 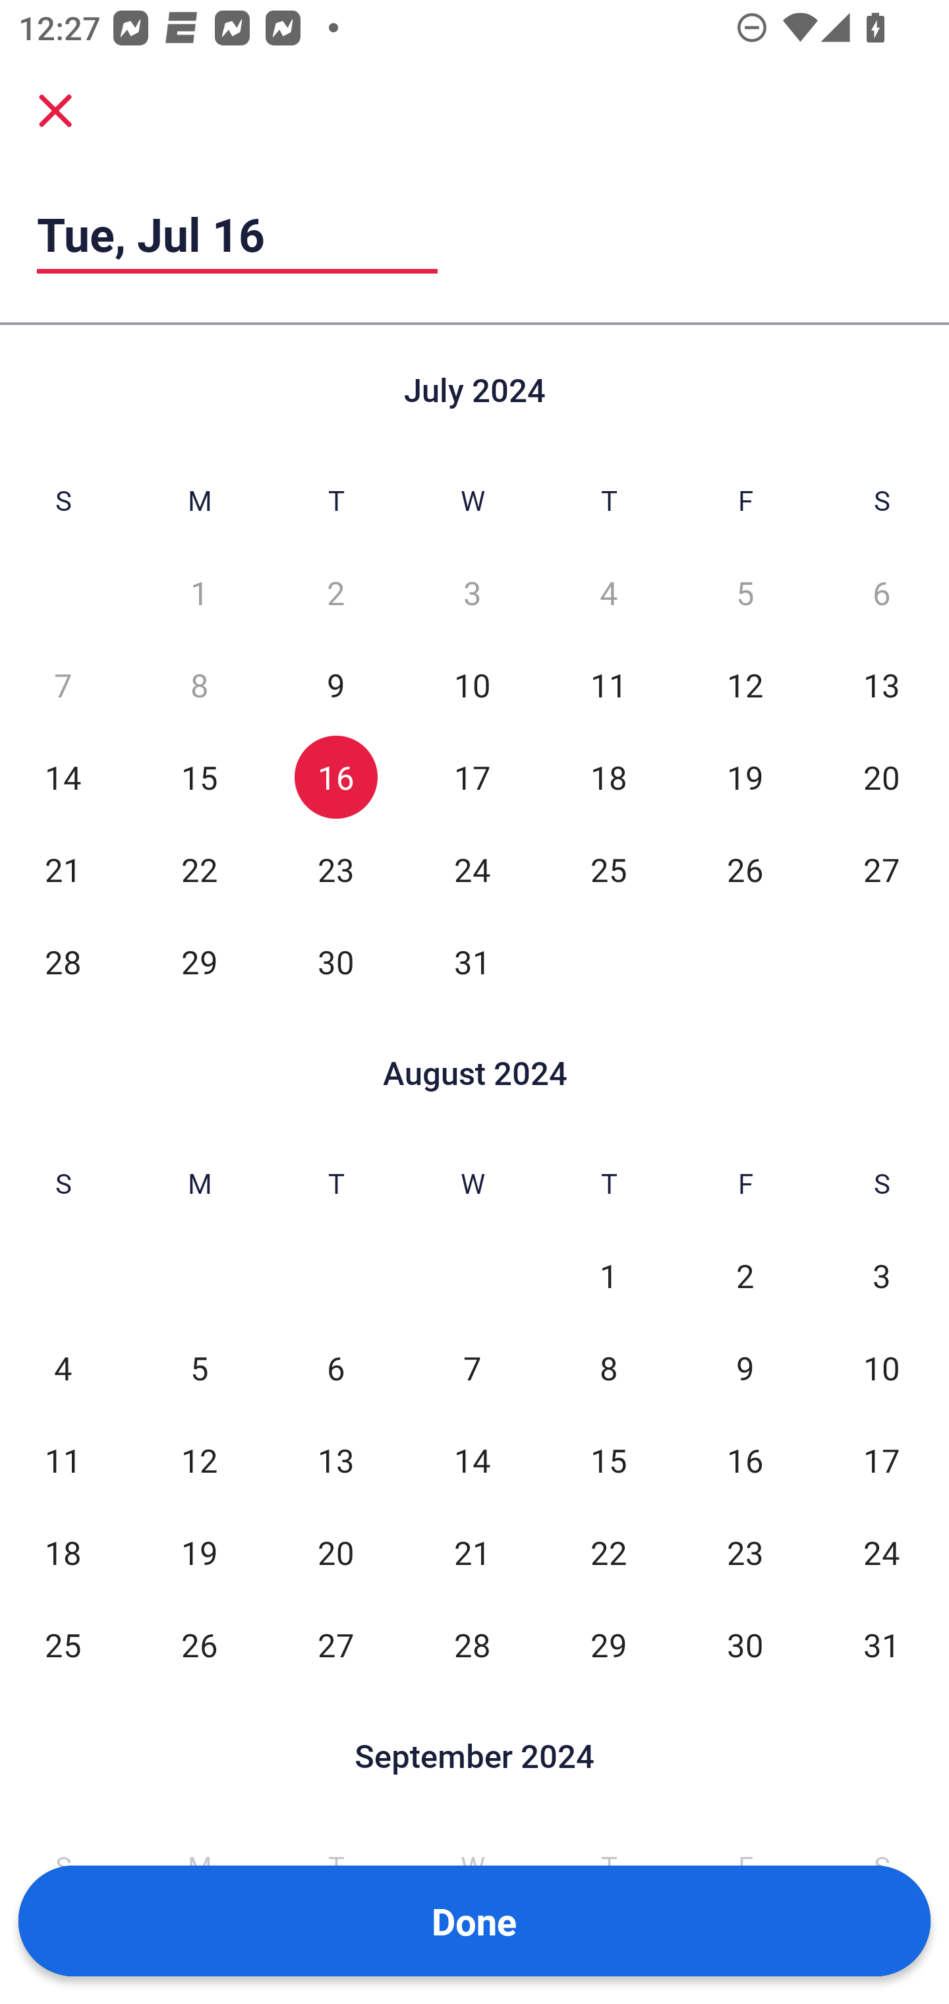 I want to click on 15 Thu, Aug 15, Not Selected, so click(x=608, y=1461).